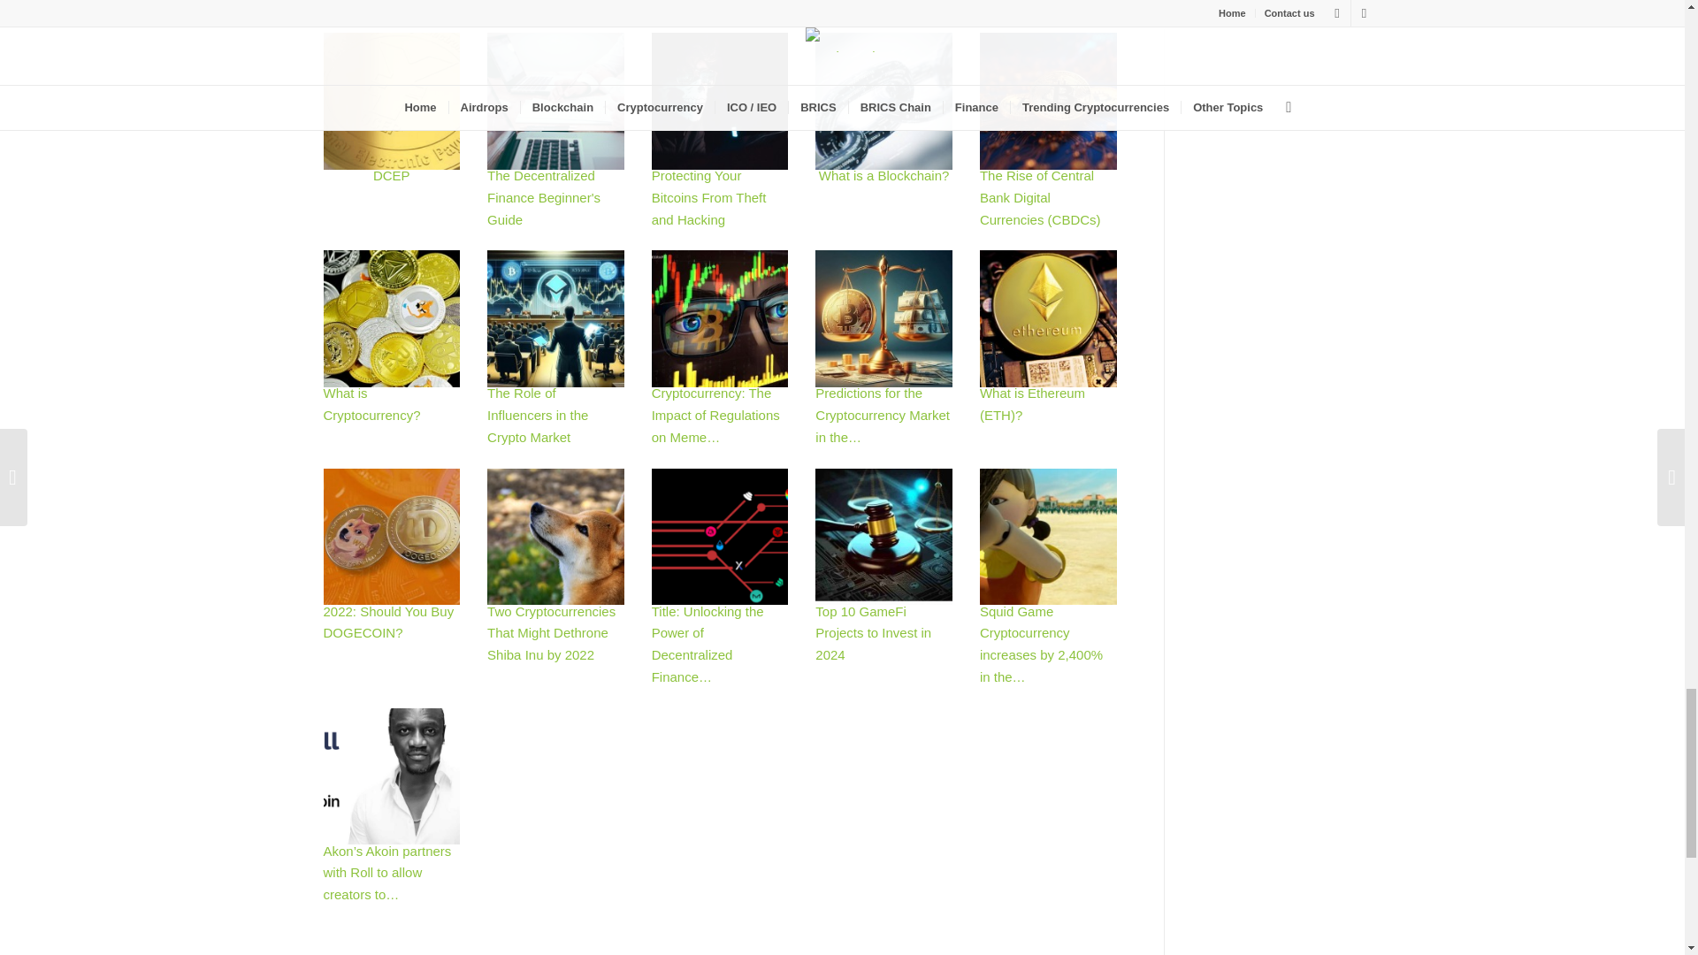 This screenshot has height=955, width=1698. I want to click on The Decentralized Finance Beginner's Guide, so click(555, 101).